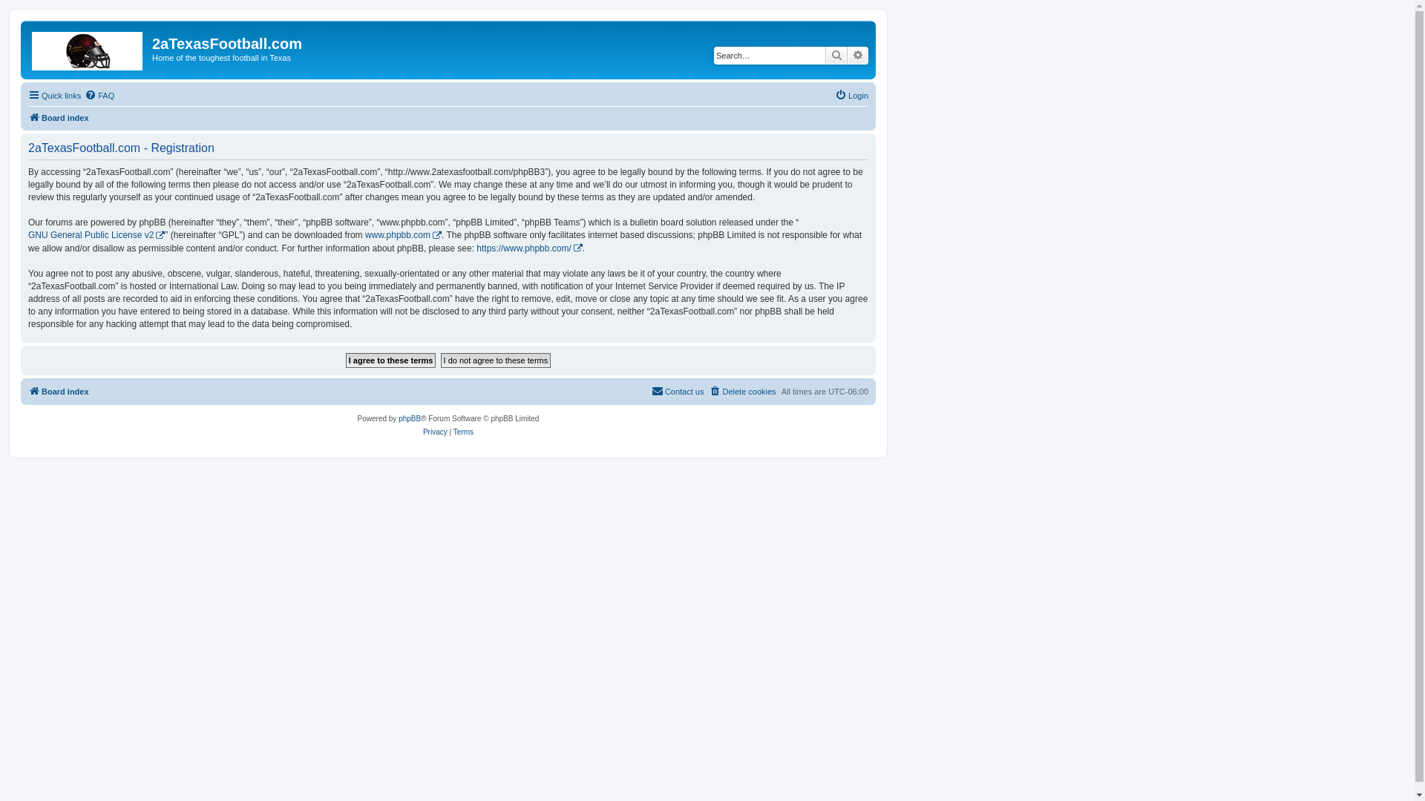 Image resolution: width=1425 pixels, height=801 pixels. Describe the element at coordinates (59, 118) in the screenshot. I see `Board index` at that location.